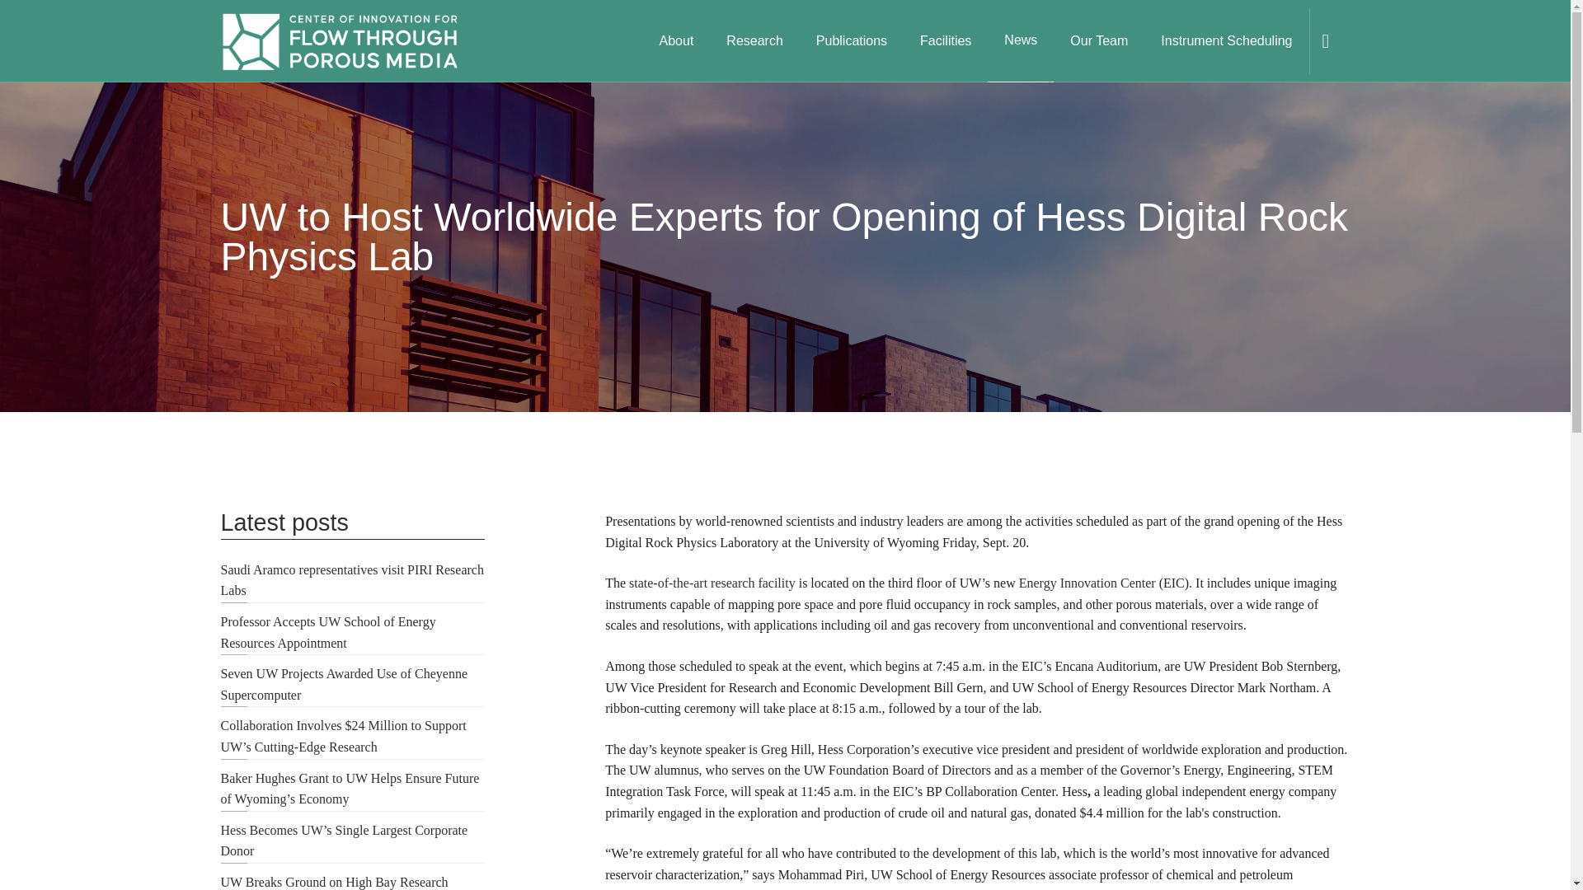 This screenshot has width=1583, height=890. What do you see at coordinates (946, 41) in the screenshot?
I see `Facilities` at bounding box center [946, 41].